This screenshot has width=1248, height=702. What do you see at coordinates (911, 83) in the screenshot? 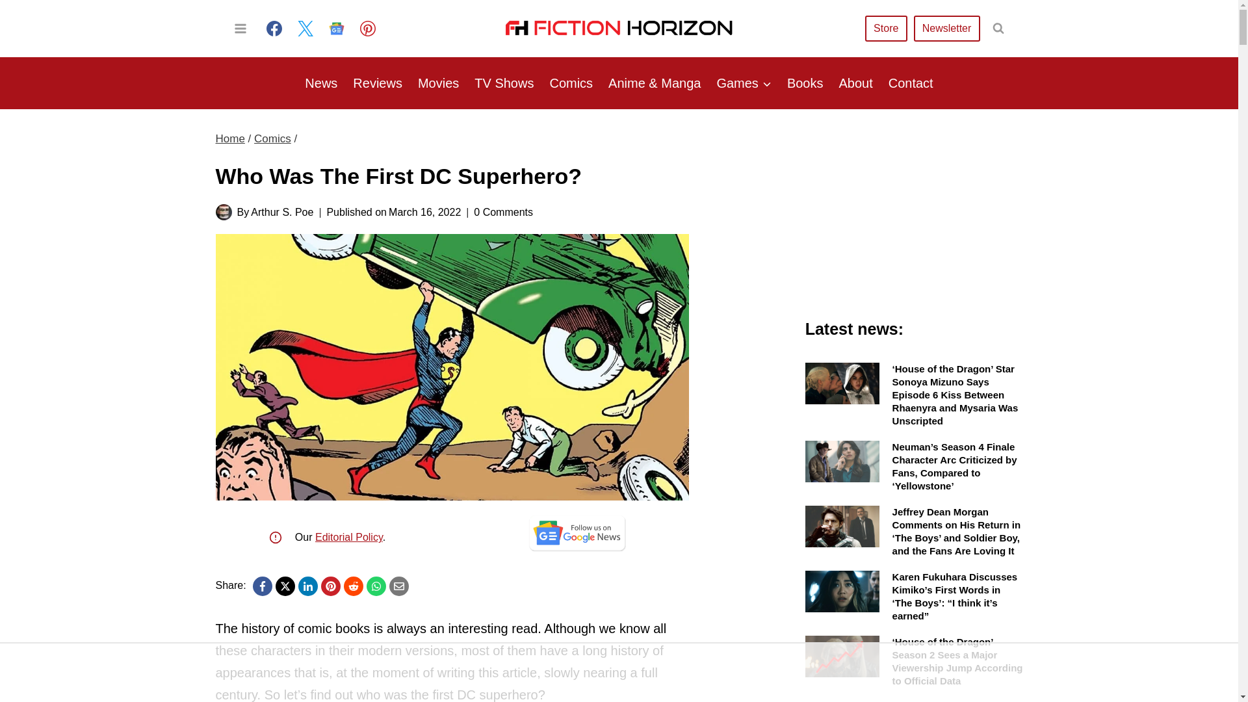
I see `Contact` at bounding box center [911, 83].